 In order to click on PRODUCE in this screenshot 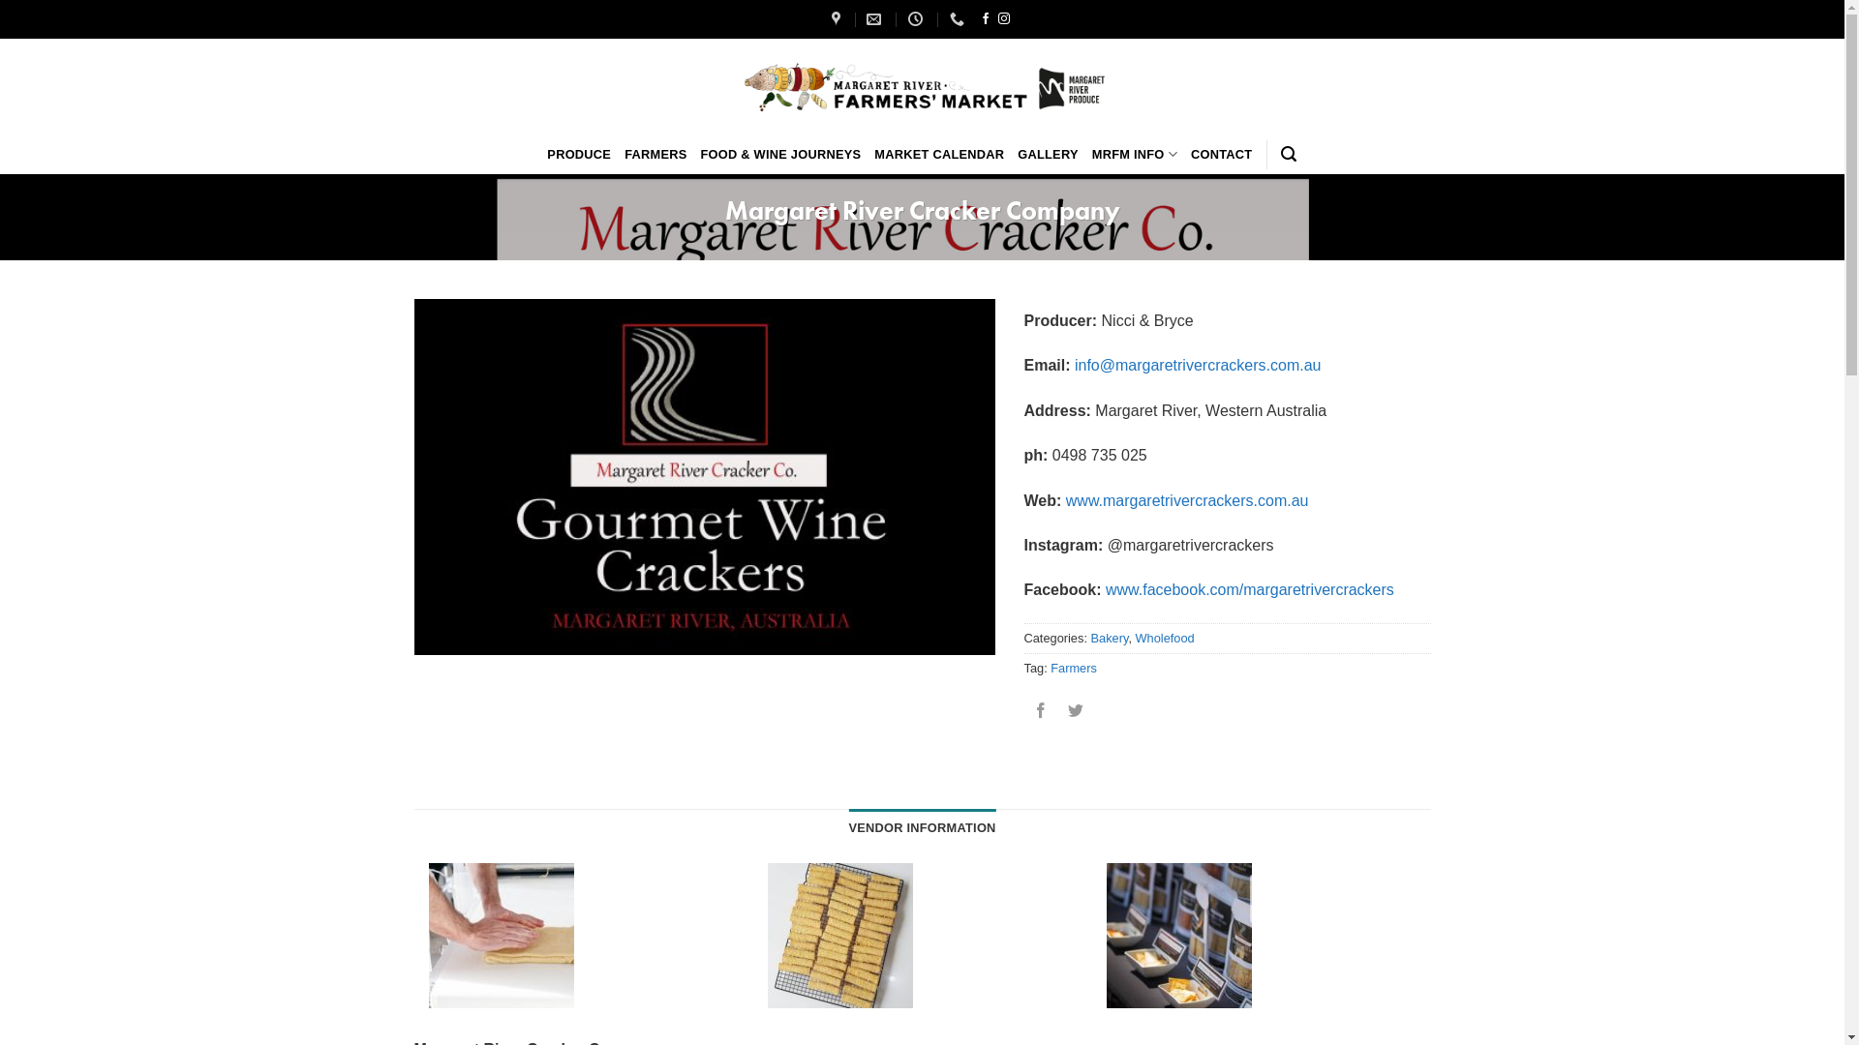, I will do `click(579, 155)`.